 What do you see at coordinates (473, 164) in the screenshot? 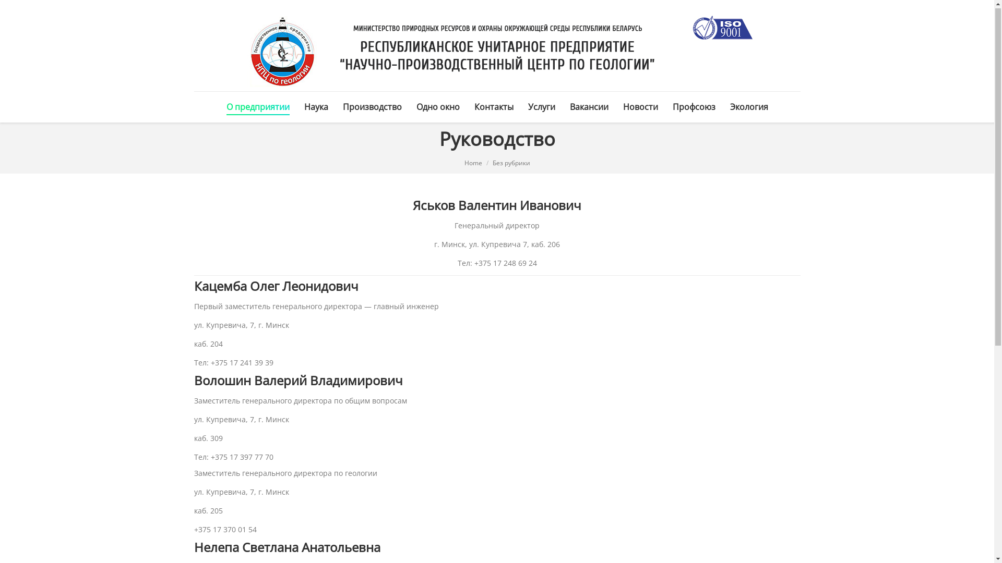
I see `Home` at bounding box center [473, 164].